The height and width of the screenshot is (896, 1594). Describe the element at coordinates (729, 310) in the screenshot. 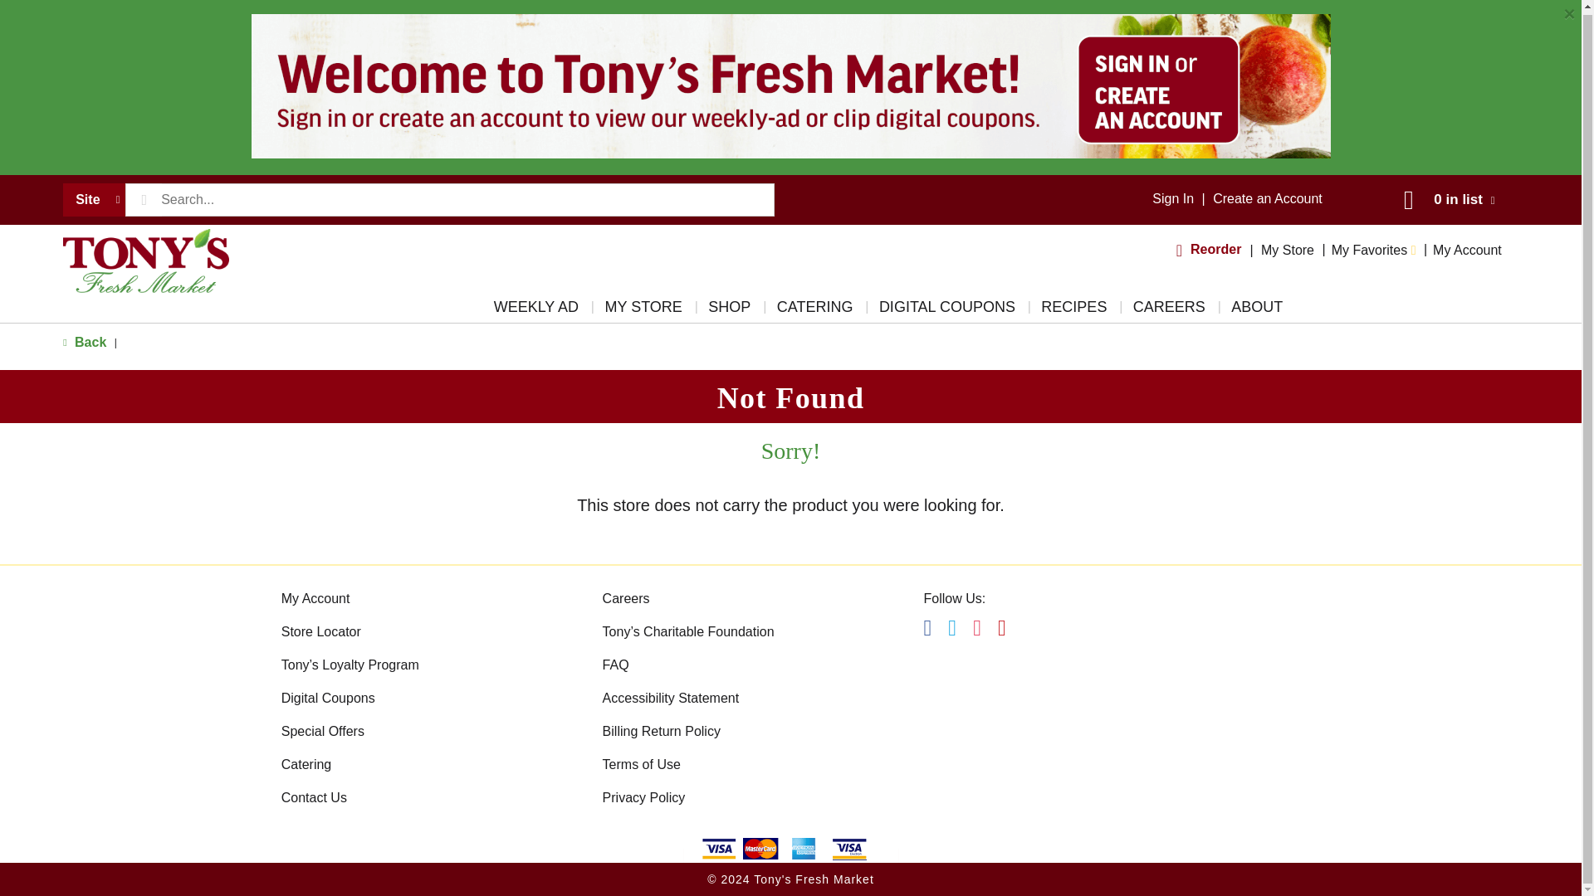

I see `SHOP` at that location.